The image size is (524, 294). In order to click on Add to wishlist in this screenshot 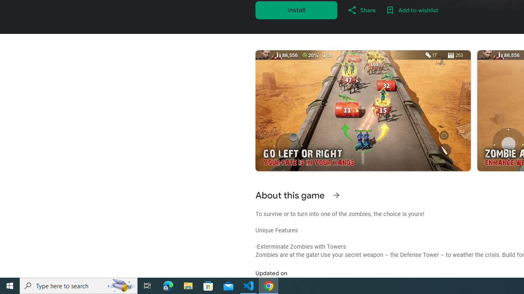, I will do `click(412, 10)`.